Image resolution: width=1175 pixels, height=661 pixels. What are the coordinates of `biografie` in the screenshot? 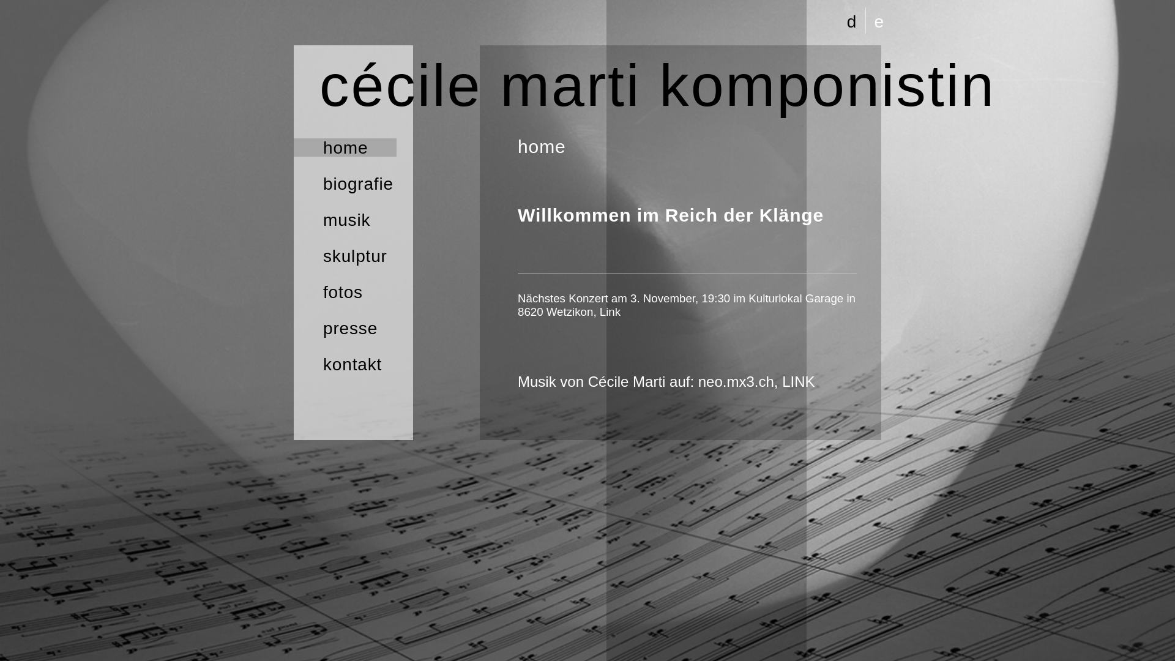 It's located at (345, 184).